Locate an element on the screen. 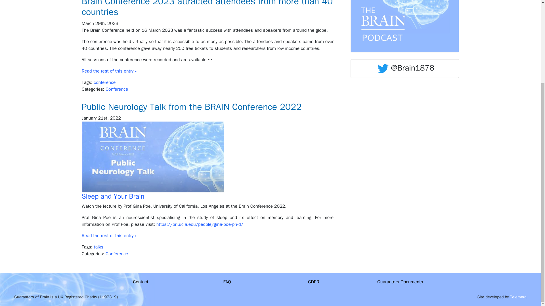 Image resolution: width=545 pixels, height=306 pixels. Guarantors Documents is located at coordinates (400, 282).